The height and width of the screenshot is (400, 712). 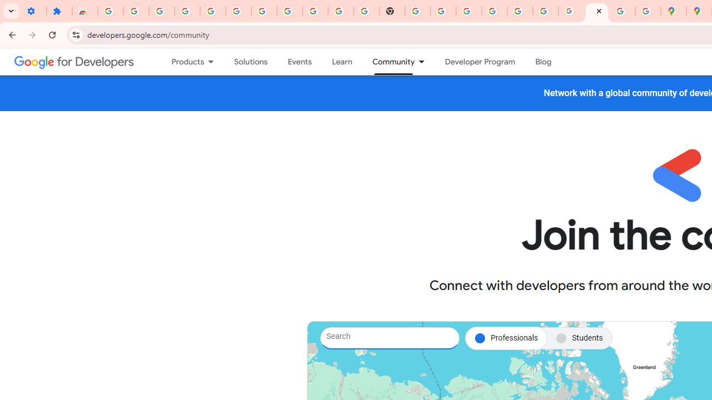 I want to click on Sign in - Google Accounts, so click(x=264, y=11).